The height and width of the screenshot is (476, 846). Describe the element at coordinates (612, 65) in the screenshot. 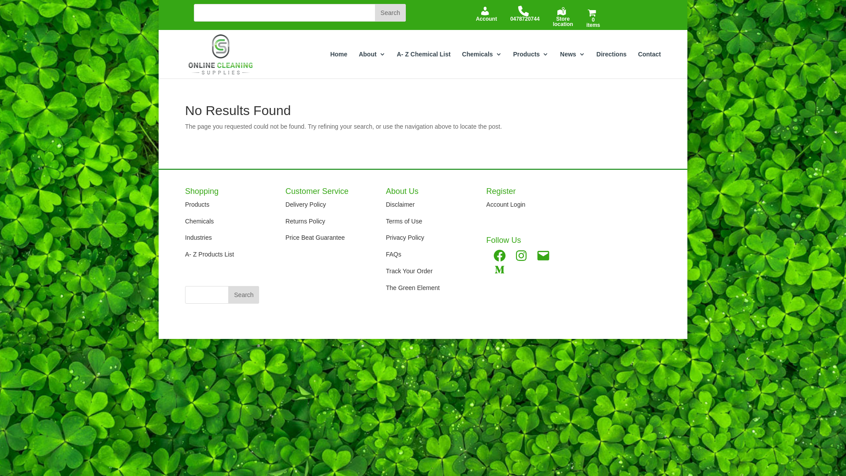

I see `Directions` at that location.